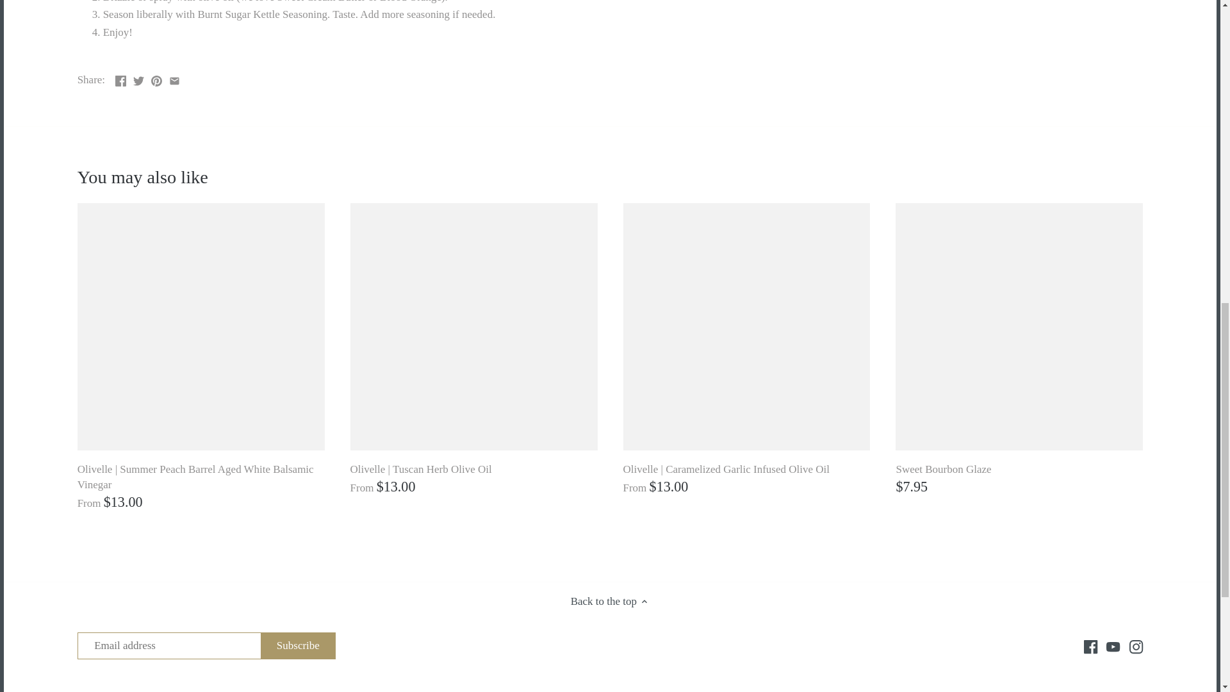  What do you see at coordinates (174, 78) in the screenshot?
I see `Share using email` at bounding box center [174, 78].